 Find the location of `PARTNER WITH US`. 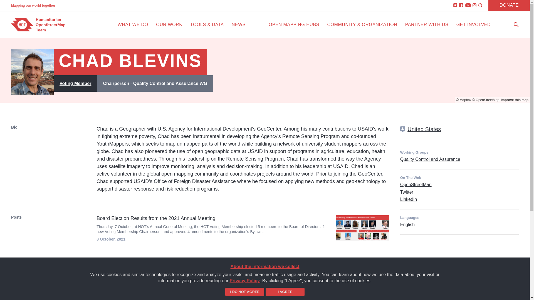

PARTNER WITH US is located at coordinates (427, 24).